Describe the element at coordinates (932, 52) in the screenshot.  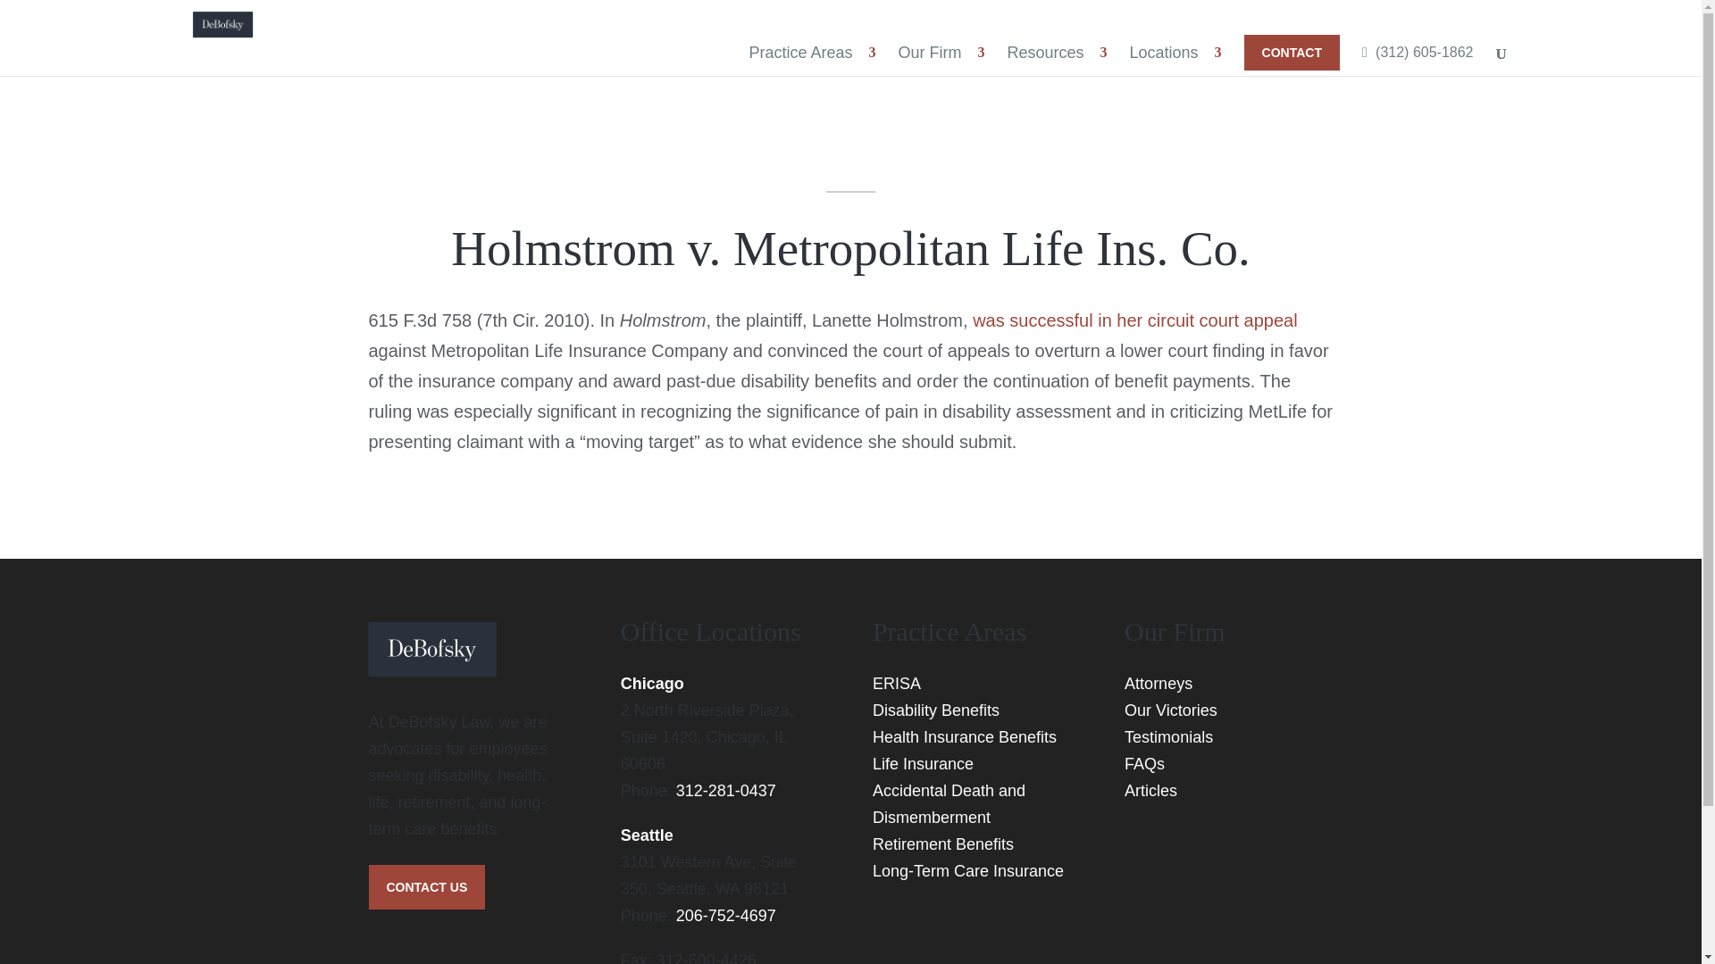
I see `Our Firm` at that location.